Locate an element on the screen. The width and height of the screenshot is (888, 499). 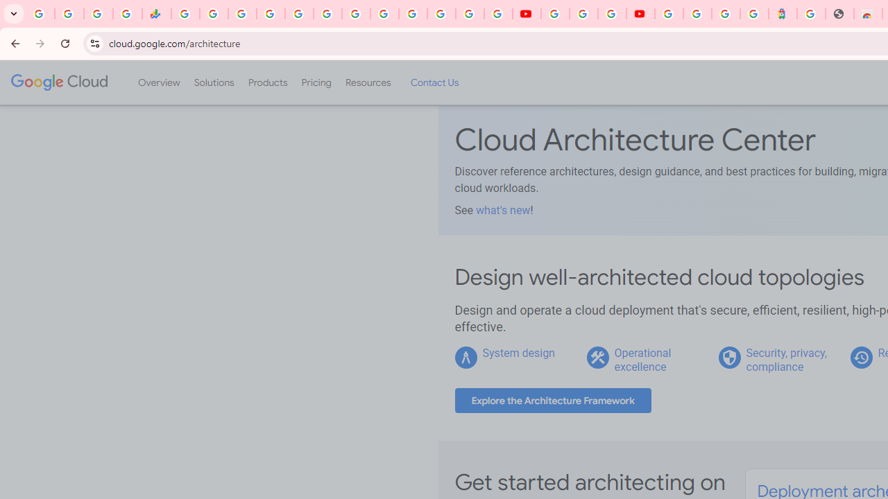
Pricing is located at coordinates (316, 82).